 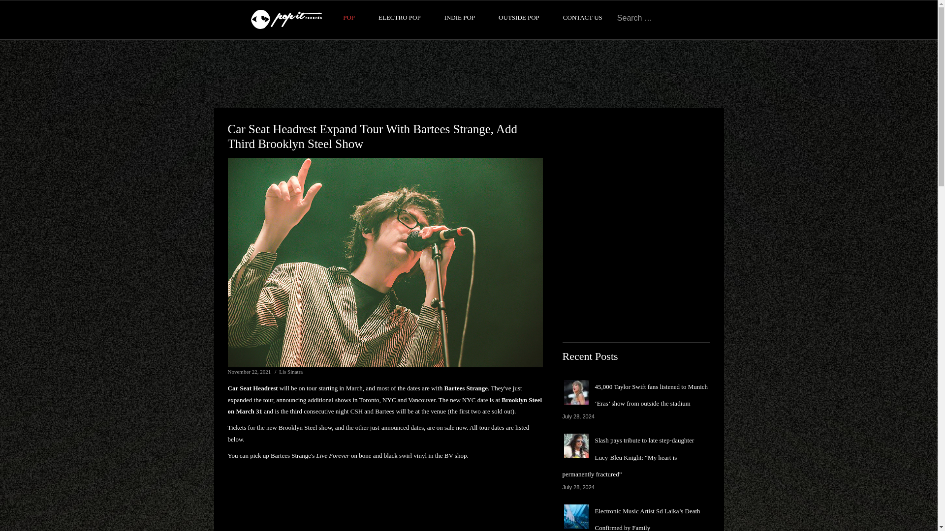 I want to click on November 22, 2021, so click(x=249, y=372).